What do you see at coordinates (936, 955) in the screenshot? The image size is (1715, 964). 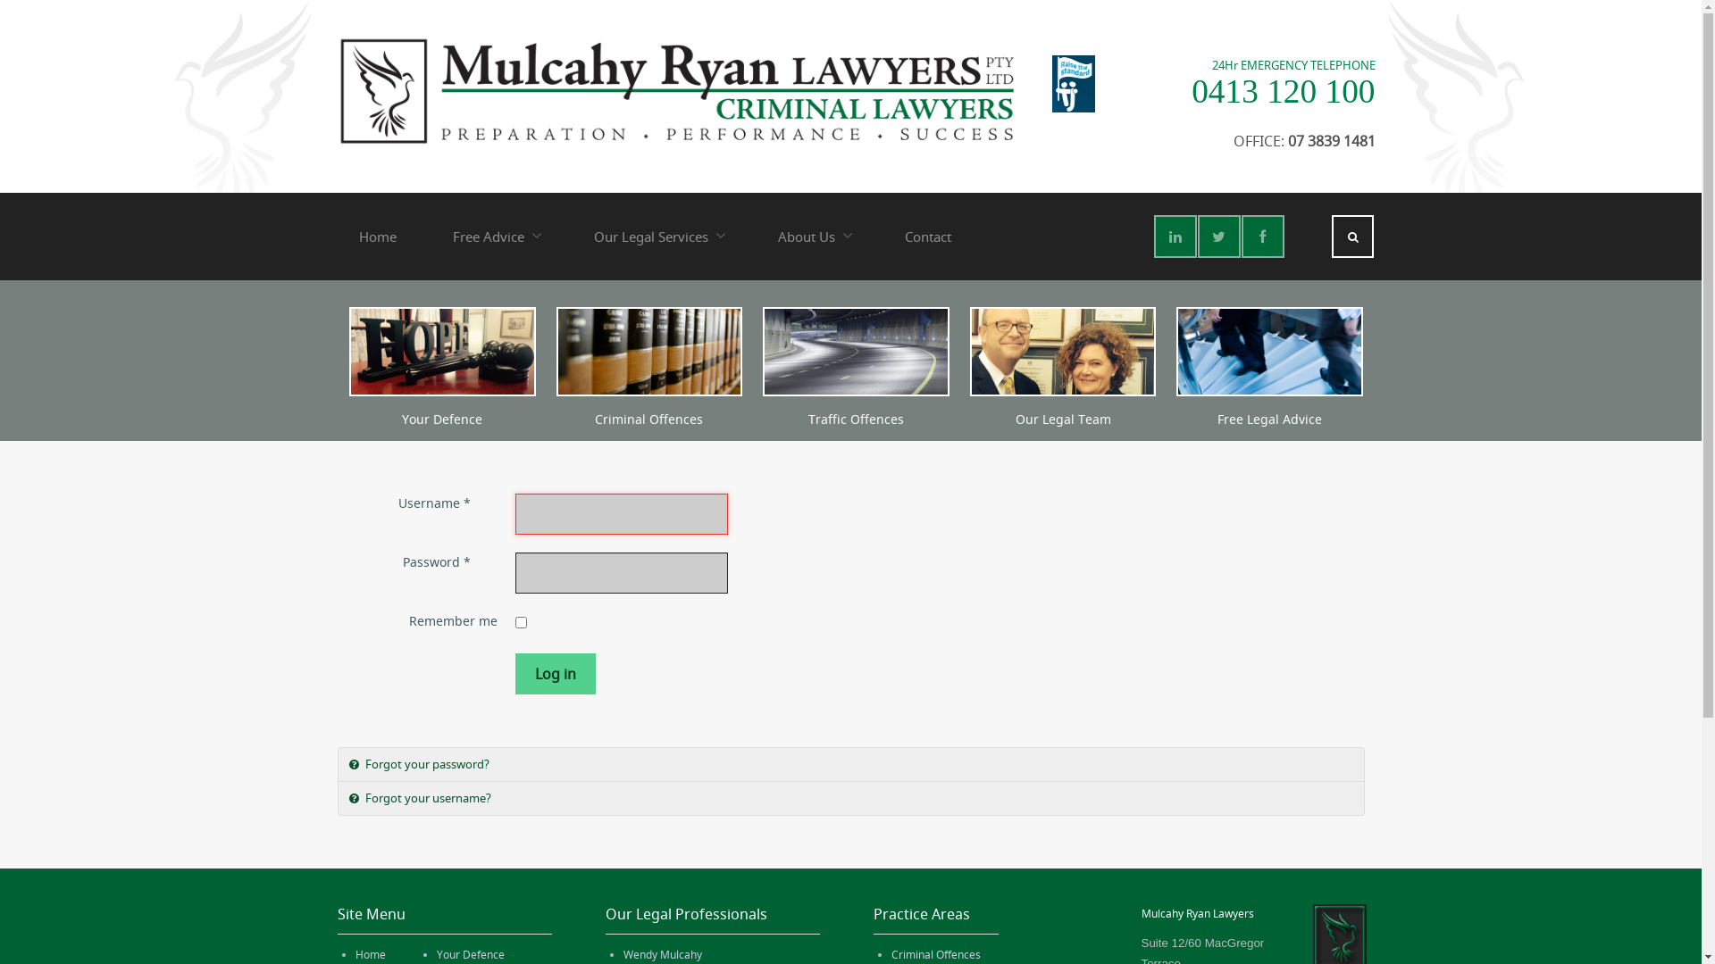 I see `Criminal Offences` at bounding box center [936, 955].